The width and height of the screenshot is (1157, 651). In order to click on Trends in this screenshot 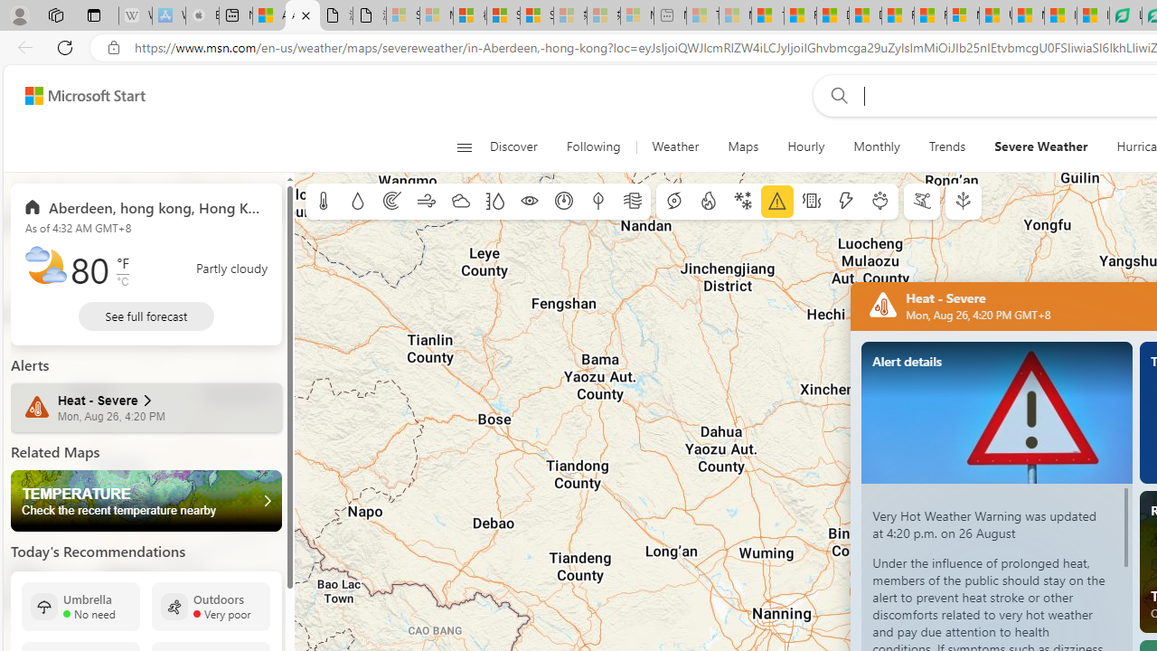, I will do `click(946, 146)`.